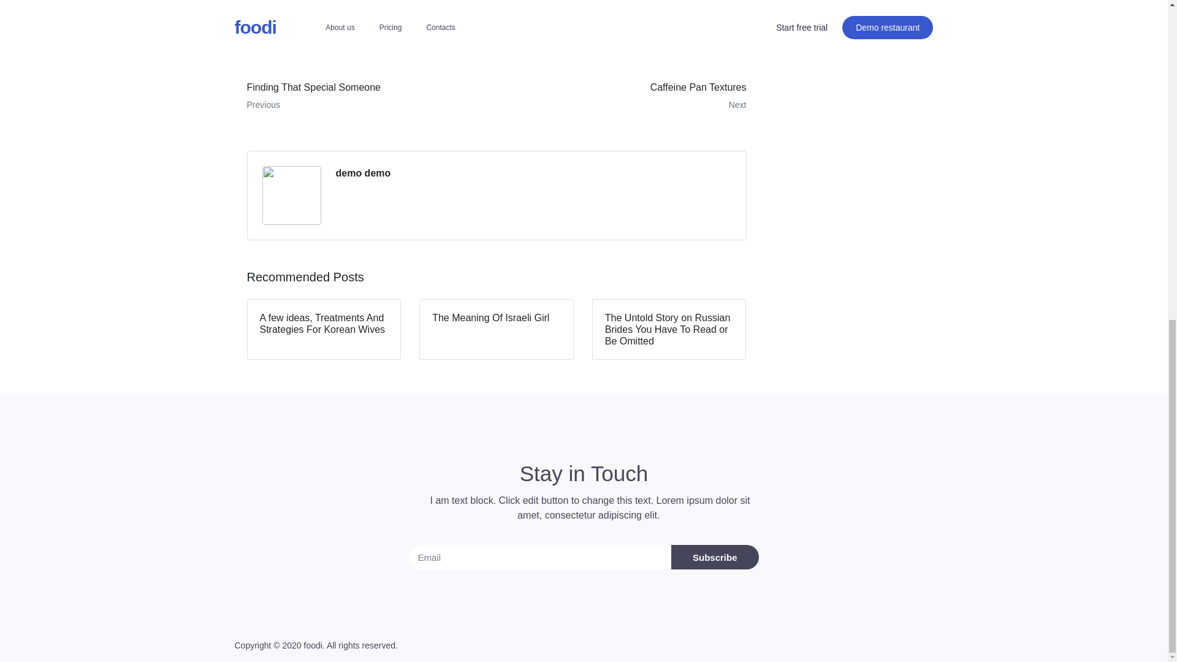  I want to click on Twitter, so click(356, 25).